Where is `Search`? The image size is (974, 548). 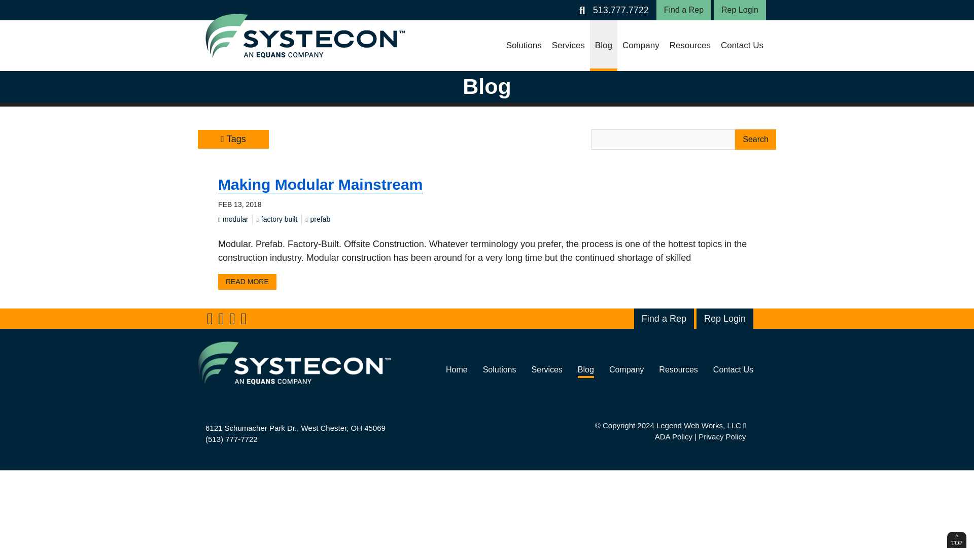 Search is located at coordinates (756, 139).